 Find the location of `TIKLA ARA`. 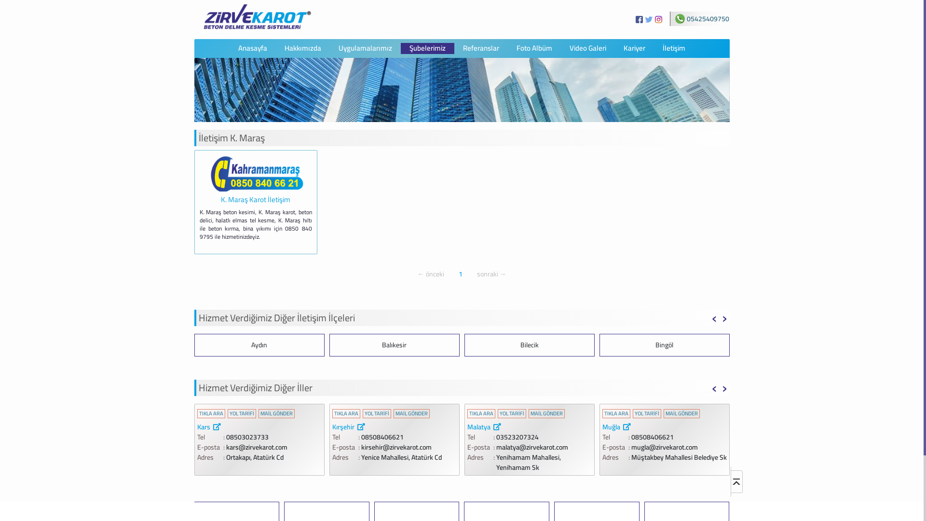

TIKLA ARA is located at coordinates (616, 414).